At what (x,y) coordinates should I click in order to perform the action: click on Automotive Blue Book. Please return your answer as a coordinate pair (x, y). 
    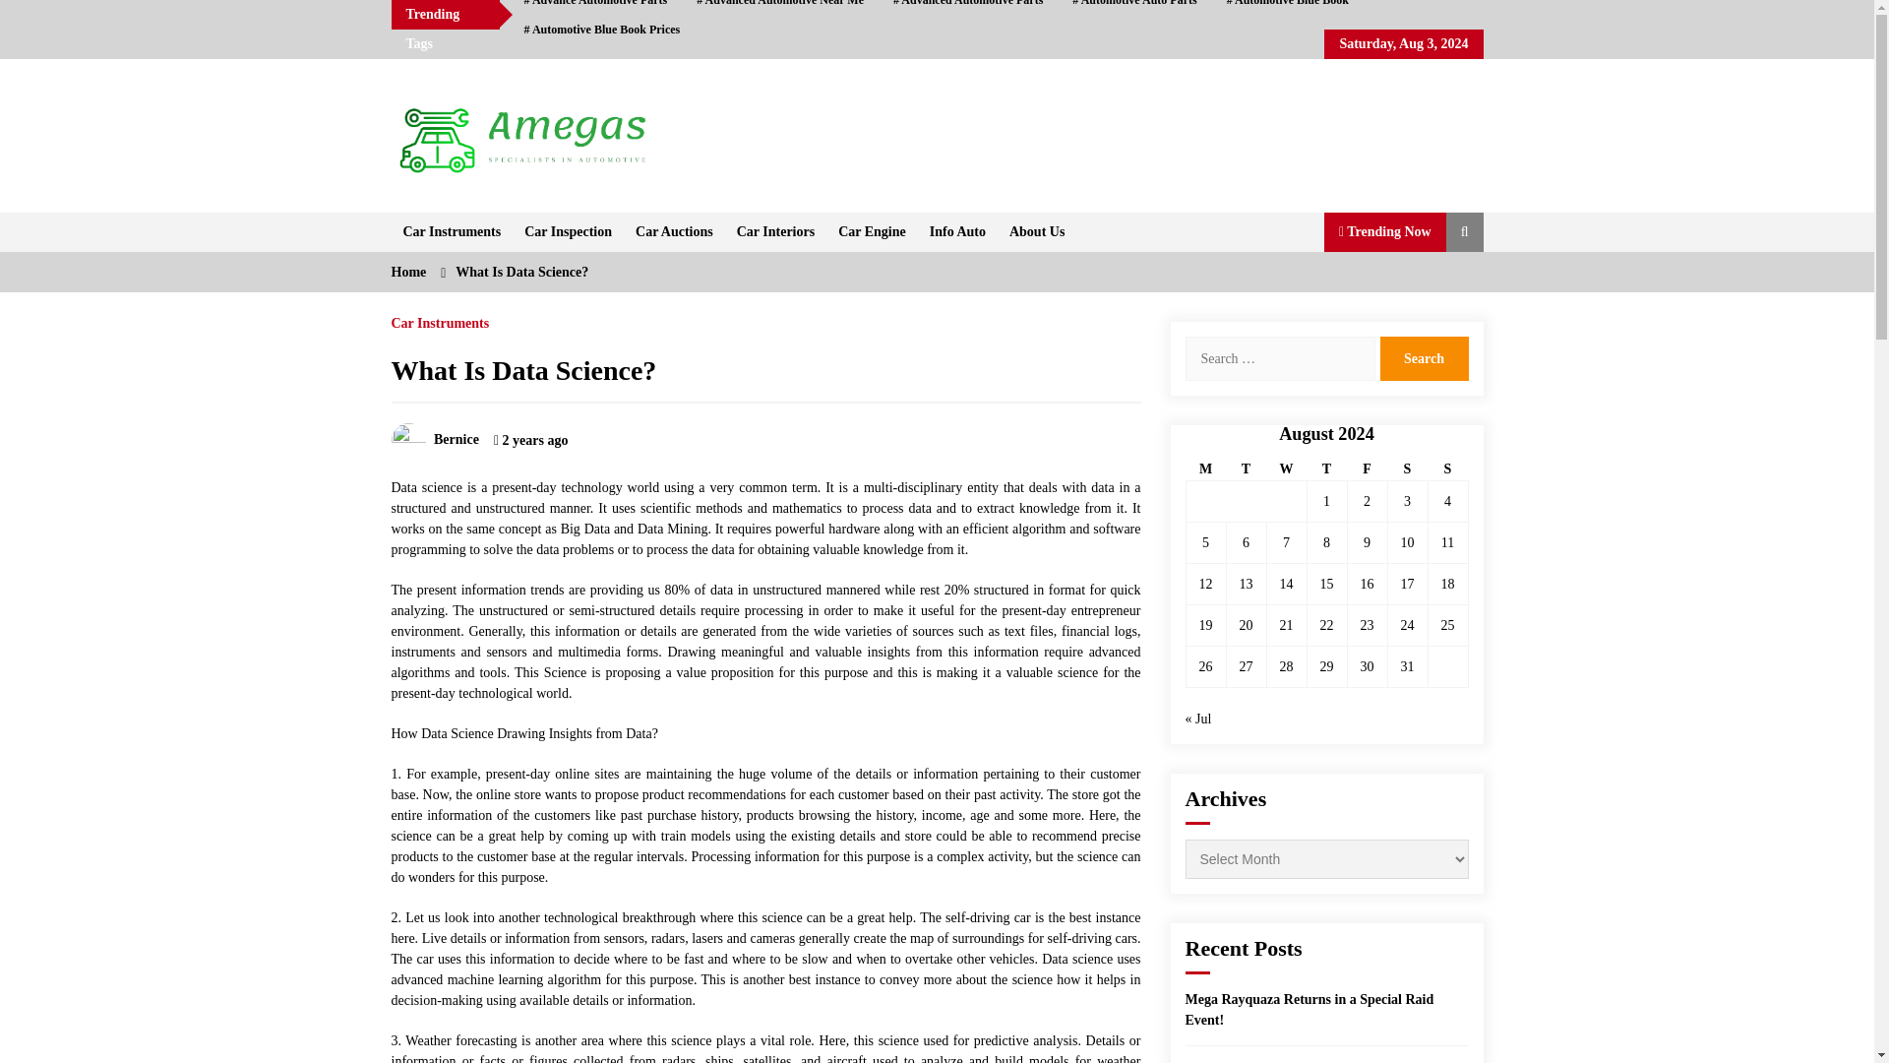
    Looking at the image, I should click on (1288, 8).